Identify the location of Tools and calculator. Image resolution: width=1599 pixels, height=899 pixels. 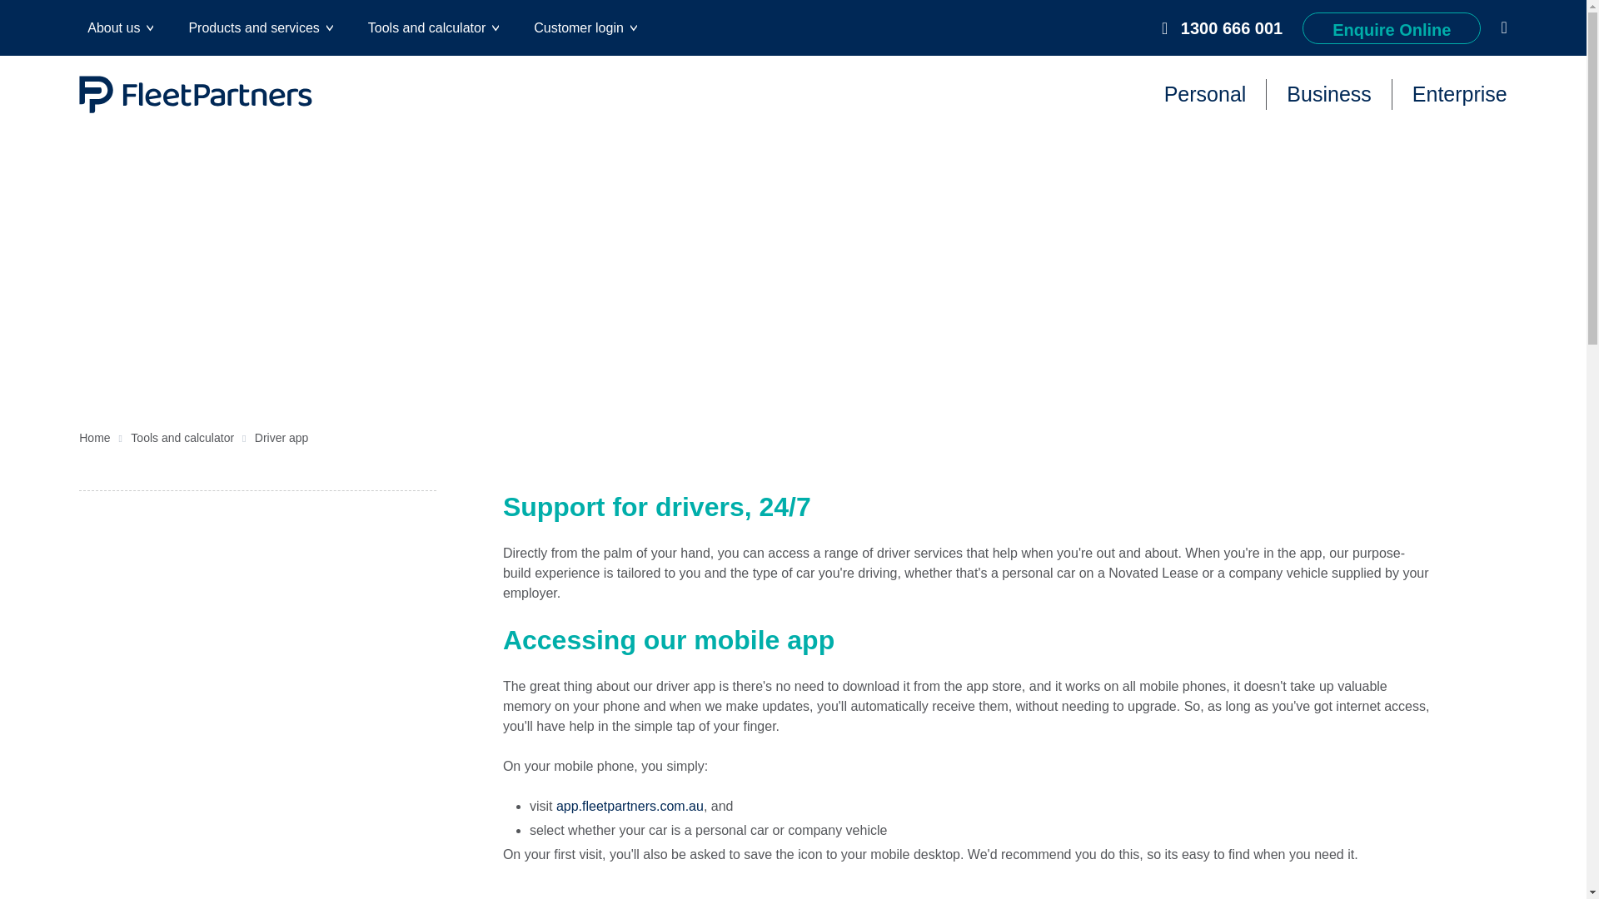
(433, 28).